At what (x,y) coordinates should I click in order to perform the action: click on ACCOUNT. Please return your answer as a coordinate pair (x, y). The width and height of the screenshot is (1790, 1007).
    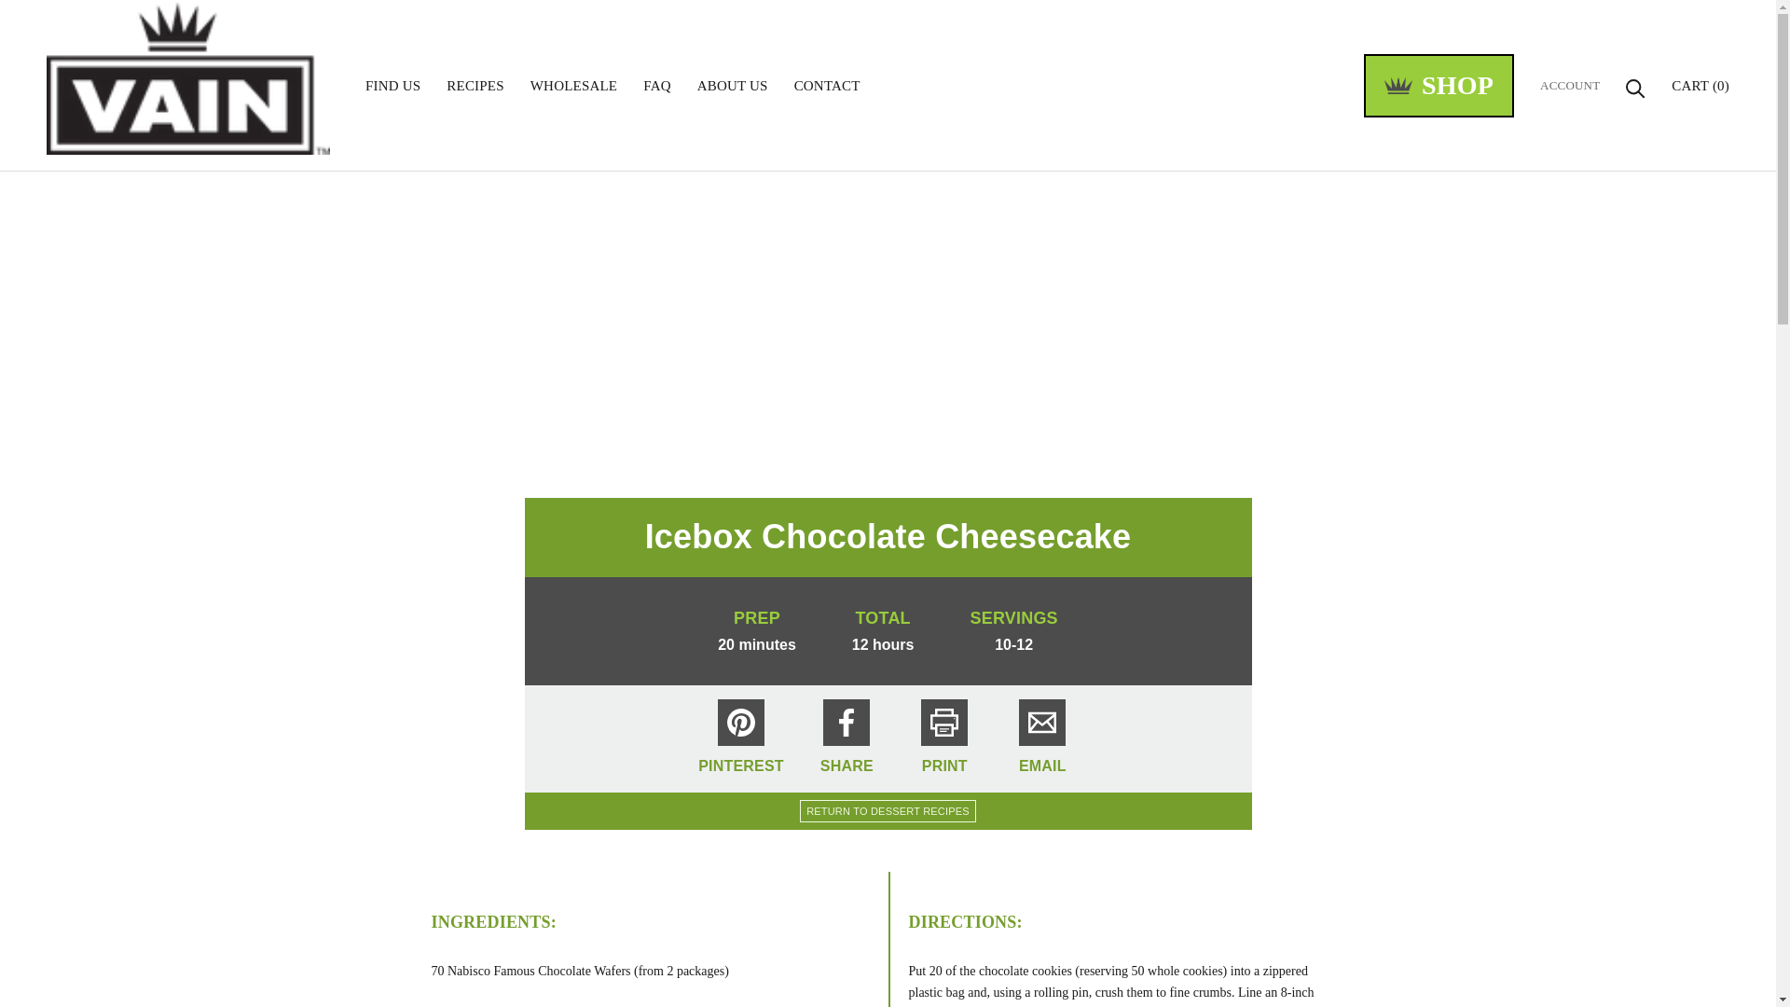
    Looking at the image, I should click on (828, 86).